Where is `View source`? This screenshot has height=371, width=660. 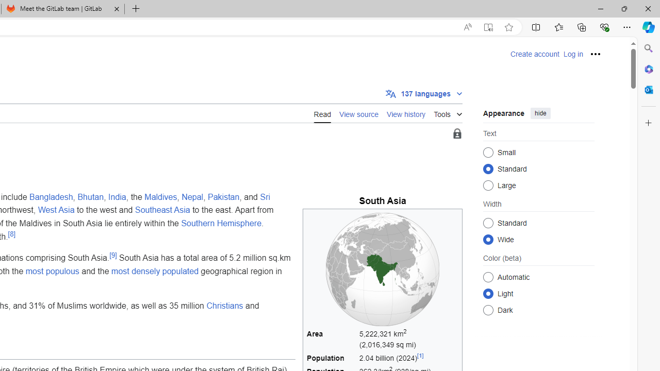 View source is located at coordinates (359, 113).